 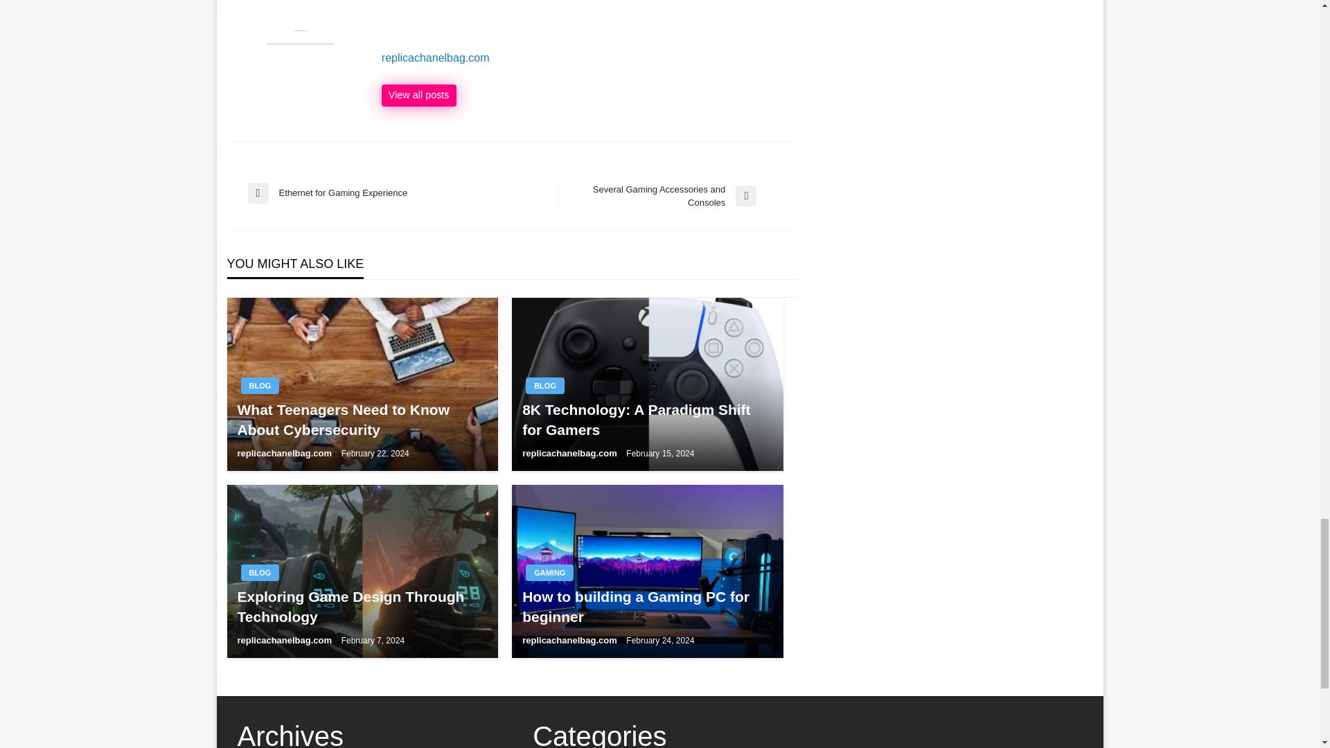 What do you see at coordinates (260, 573) in the screenshot?
I see `BLOG` at bounding box center [260, 573].